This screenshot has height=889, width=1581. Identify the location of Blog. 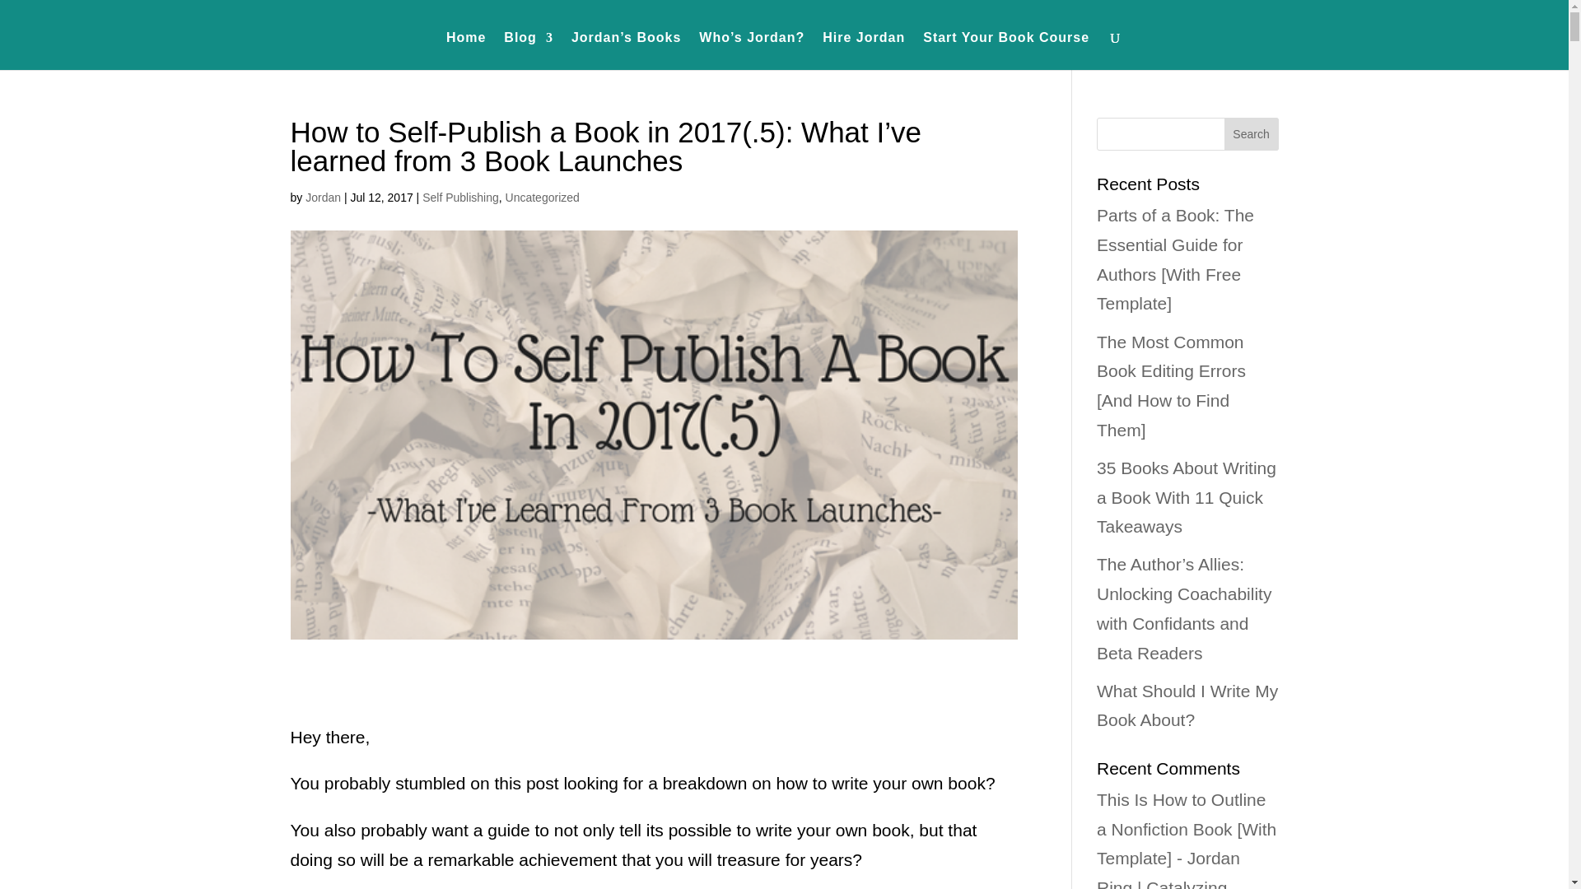
(529, 51).